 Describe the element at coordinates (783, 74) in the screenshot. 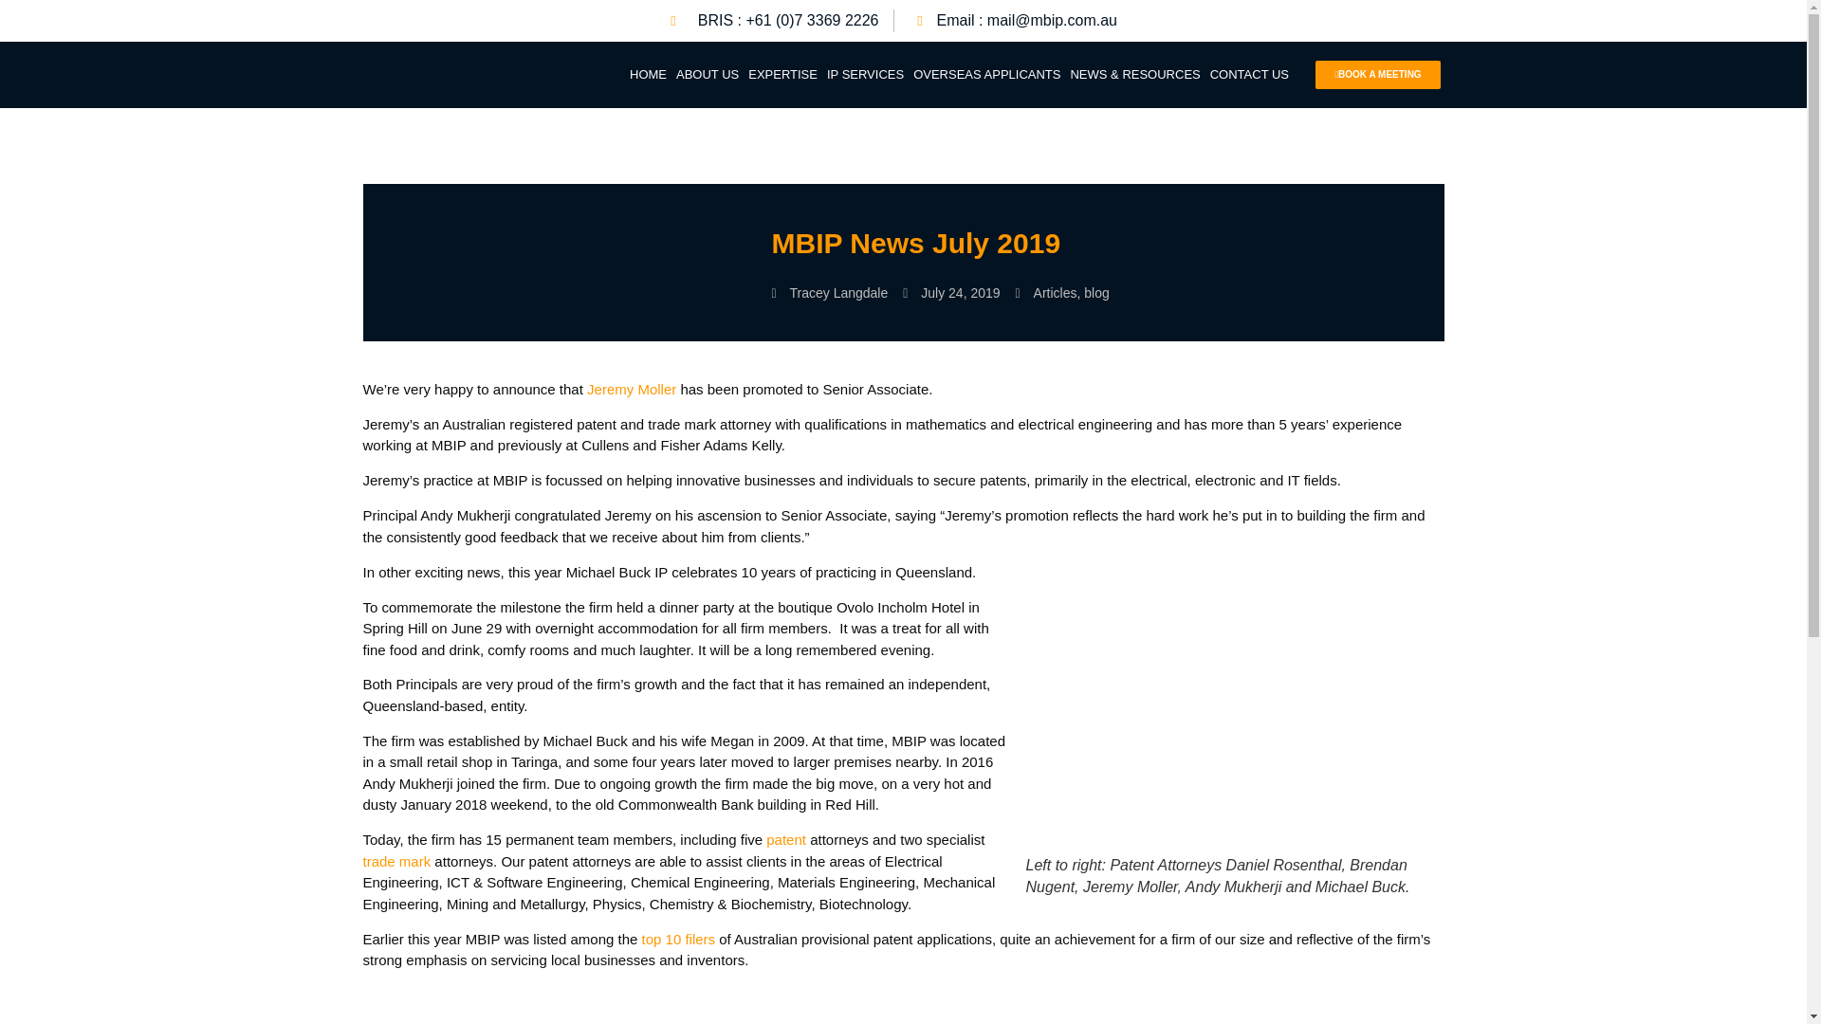

I see `EXPERTISE` at that location.